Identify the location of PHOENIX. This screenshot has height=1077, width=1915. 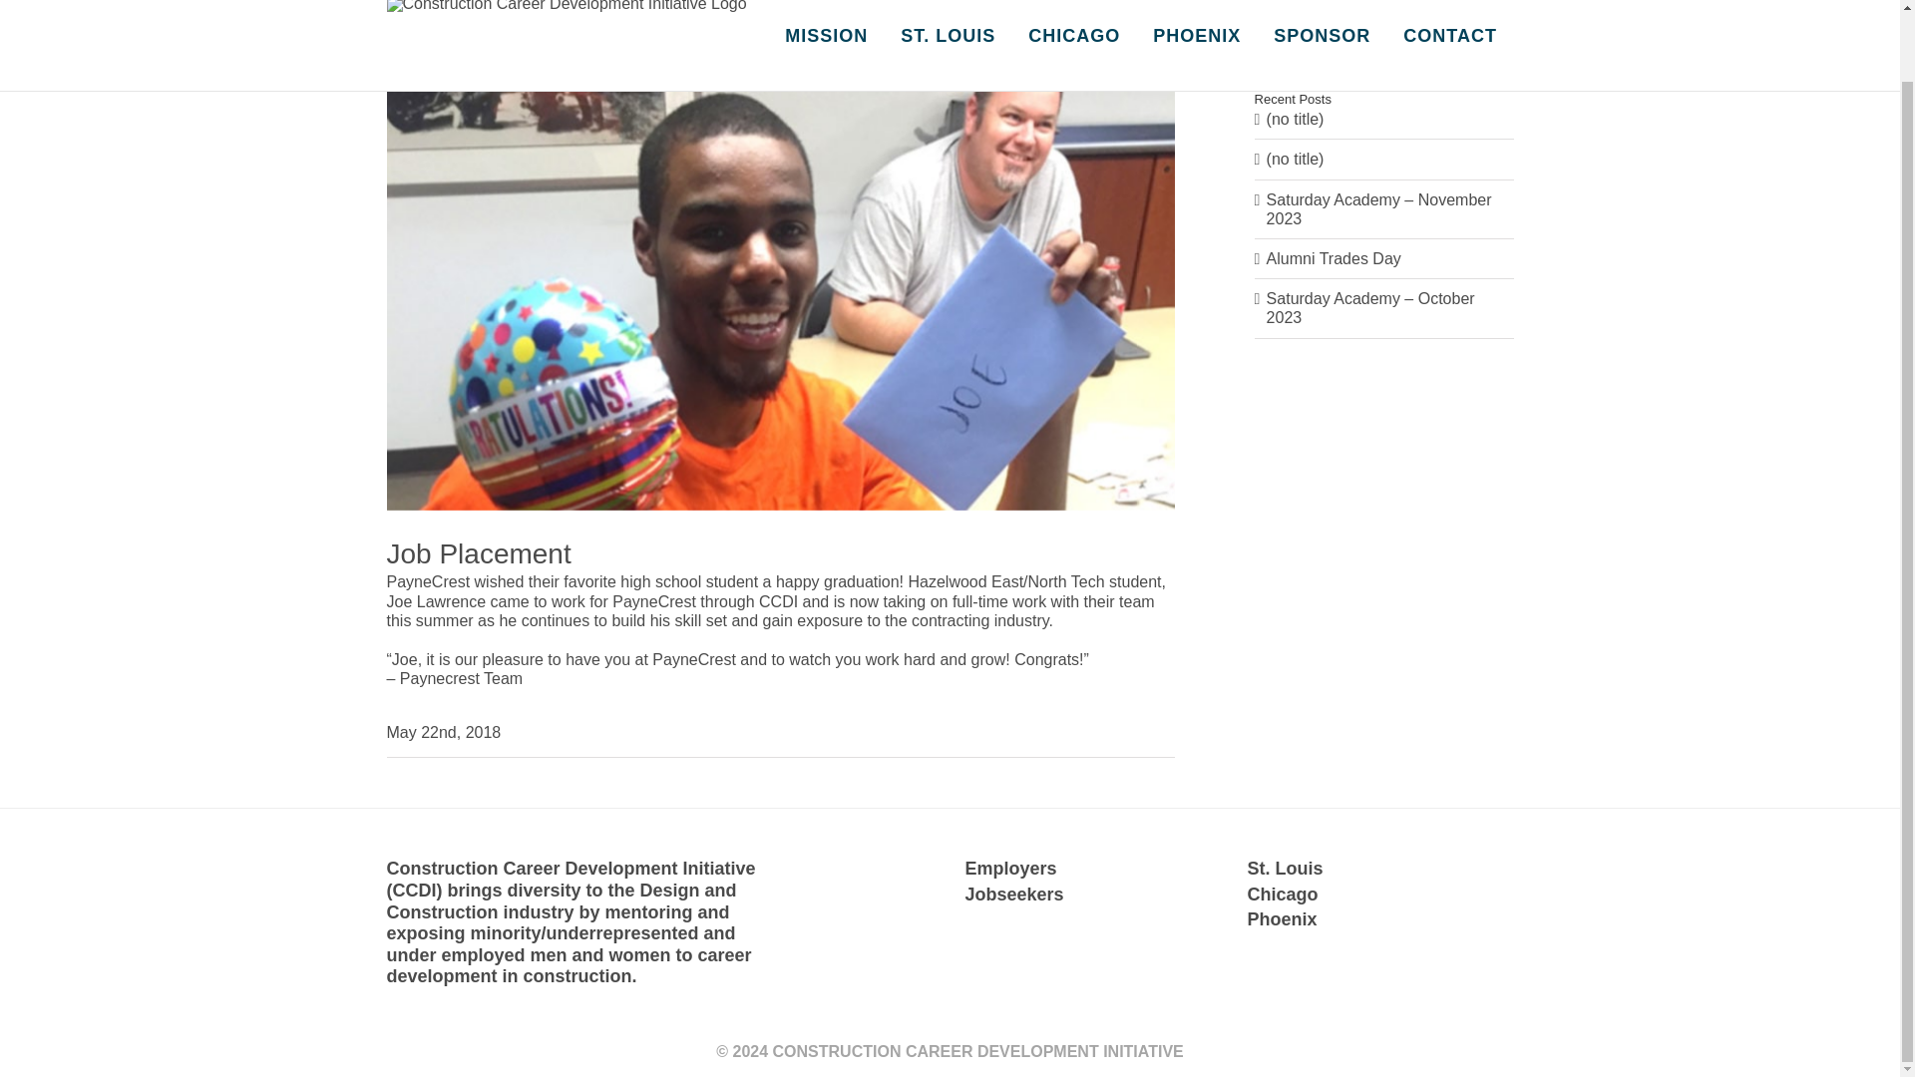
(1197, 40).